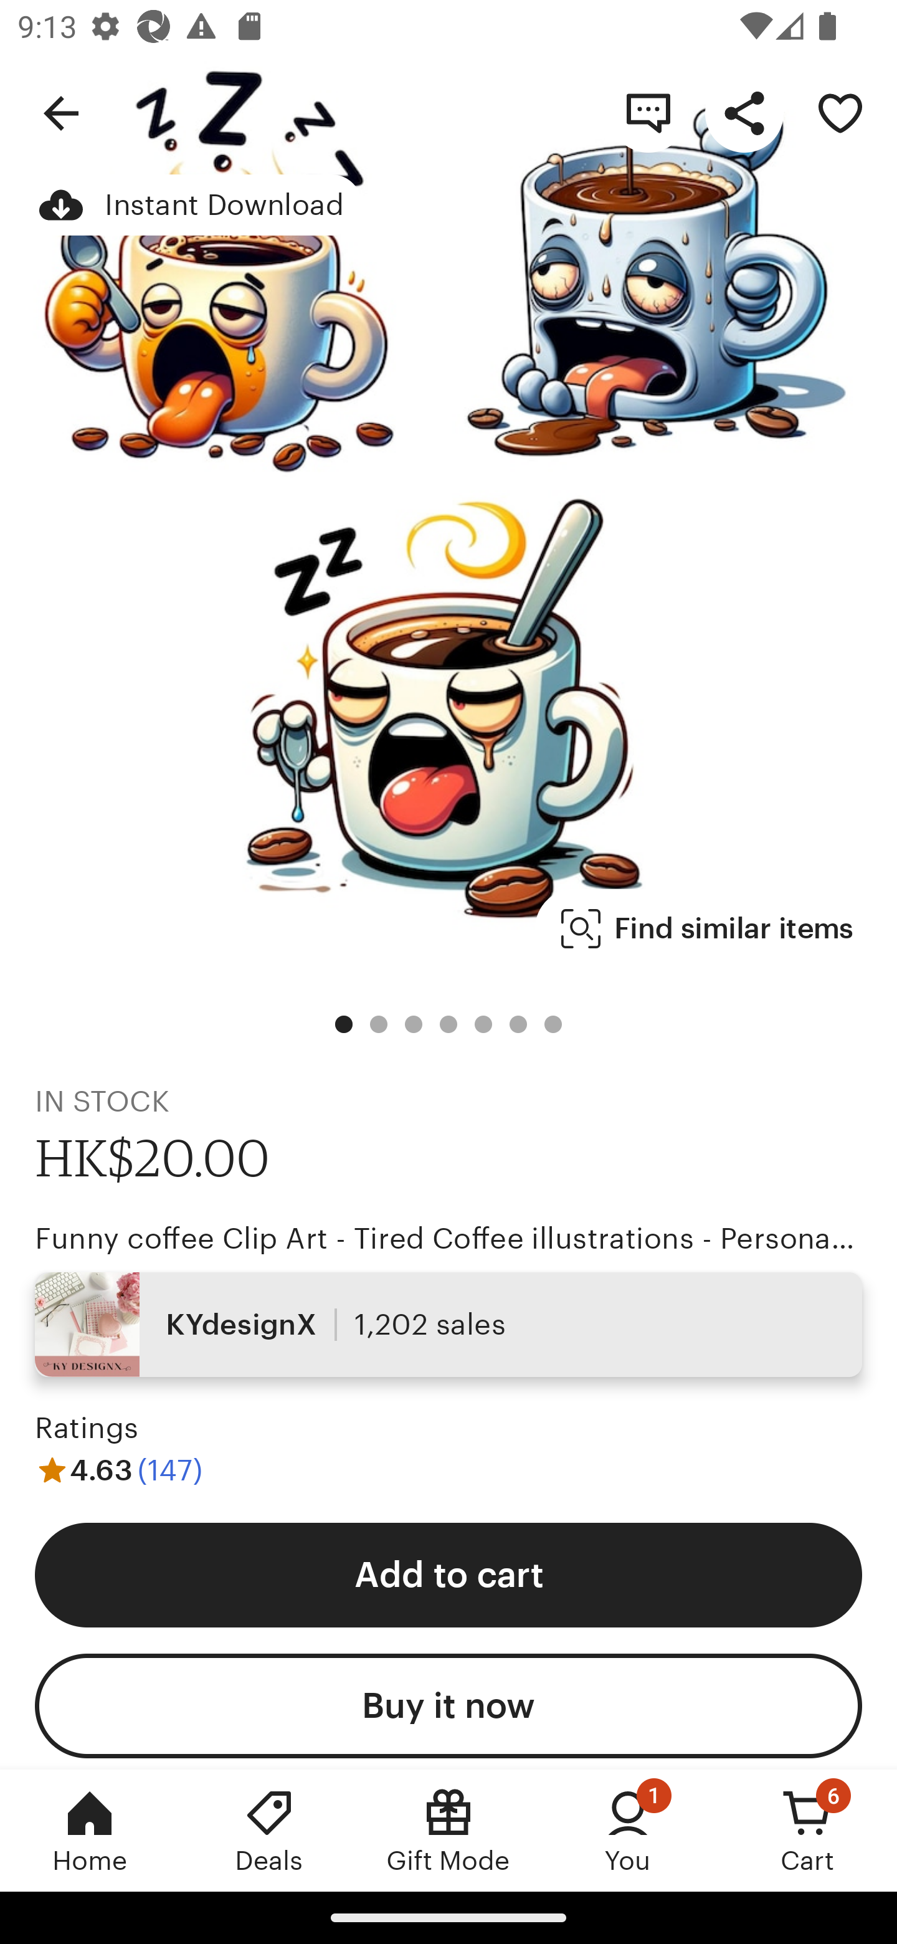 This screenshot has width=897, height=1944. What do you see at coordinates (648, 112) in the screenshot?
I see `Contact shop` at bounding box center [648, 112].